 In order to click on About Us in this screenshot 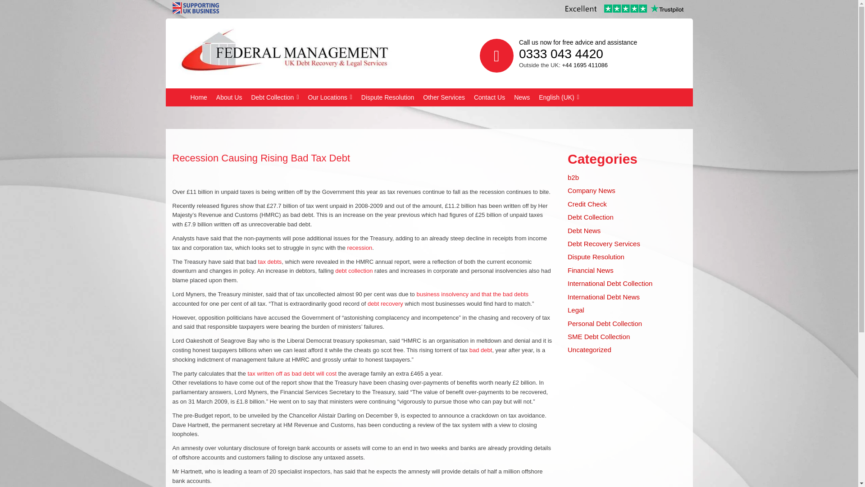, I will do `click(229, 97)`.